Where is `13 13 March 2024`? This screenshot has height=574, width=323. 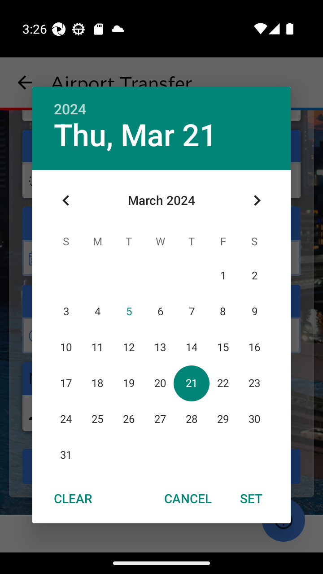
13 13 March 2024 is located at coordinates (160, 347).